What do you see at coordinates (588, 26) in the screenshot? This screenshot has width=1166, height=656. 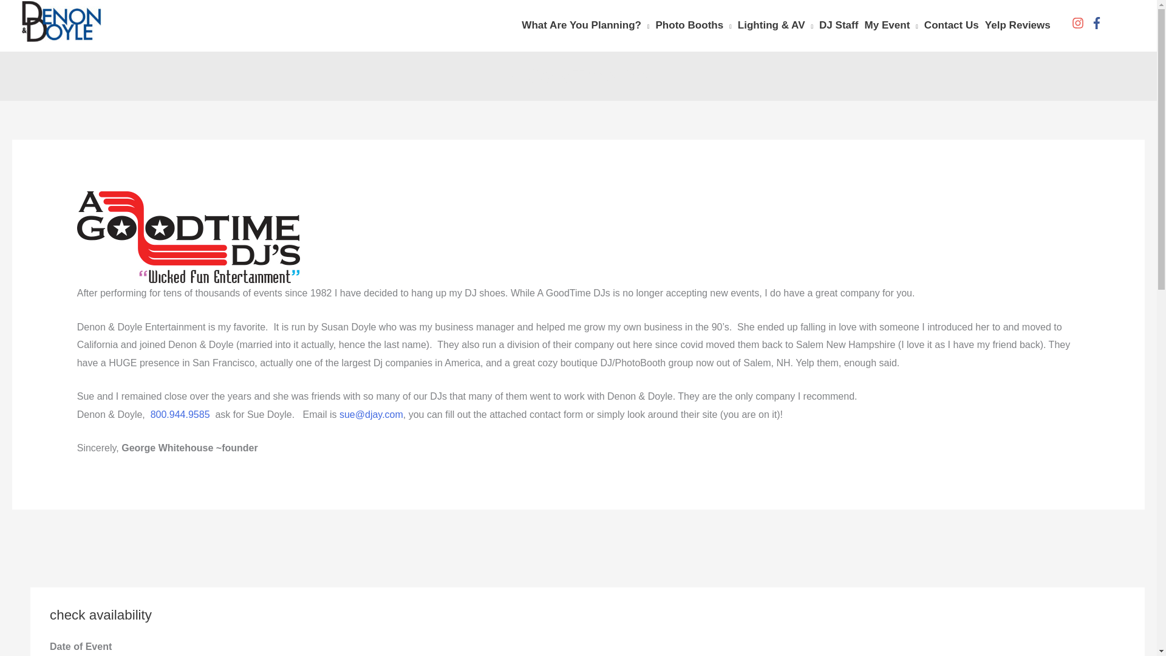 I see `What Are You Planning?` at bounding box center [588, 26].